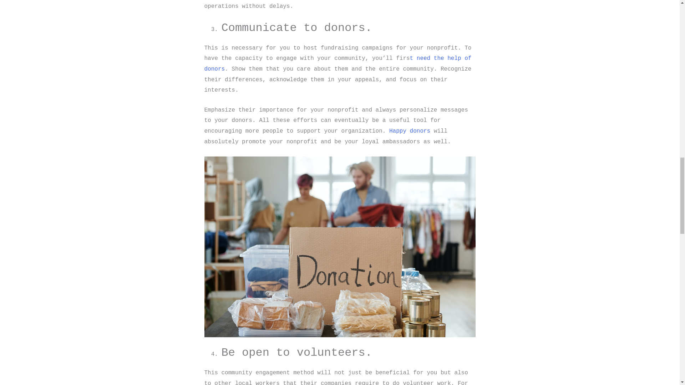  Describe the element at coordinates (338, 64) in the screenshot. I see `t need the help of donors` at that location.